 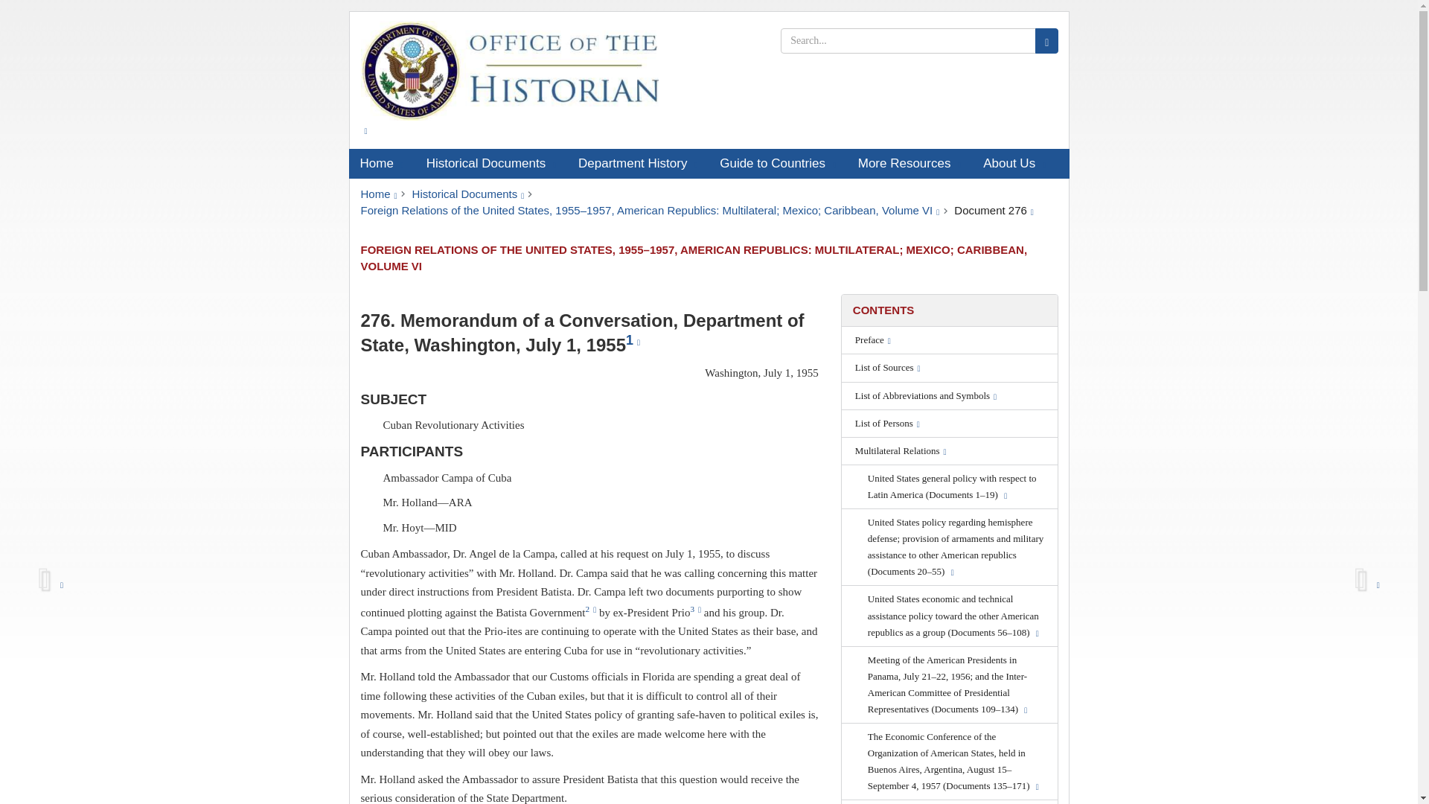 I want to click on More Resources, so click(x=909, y=163).